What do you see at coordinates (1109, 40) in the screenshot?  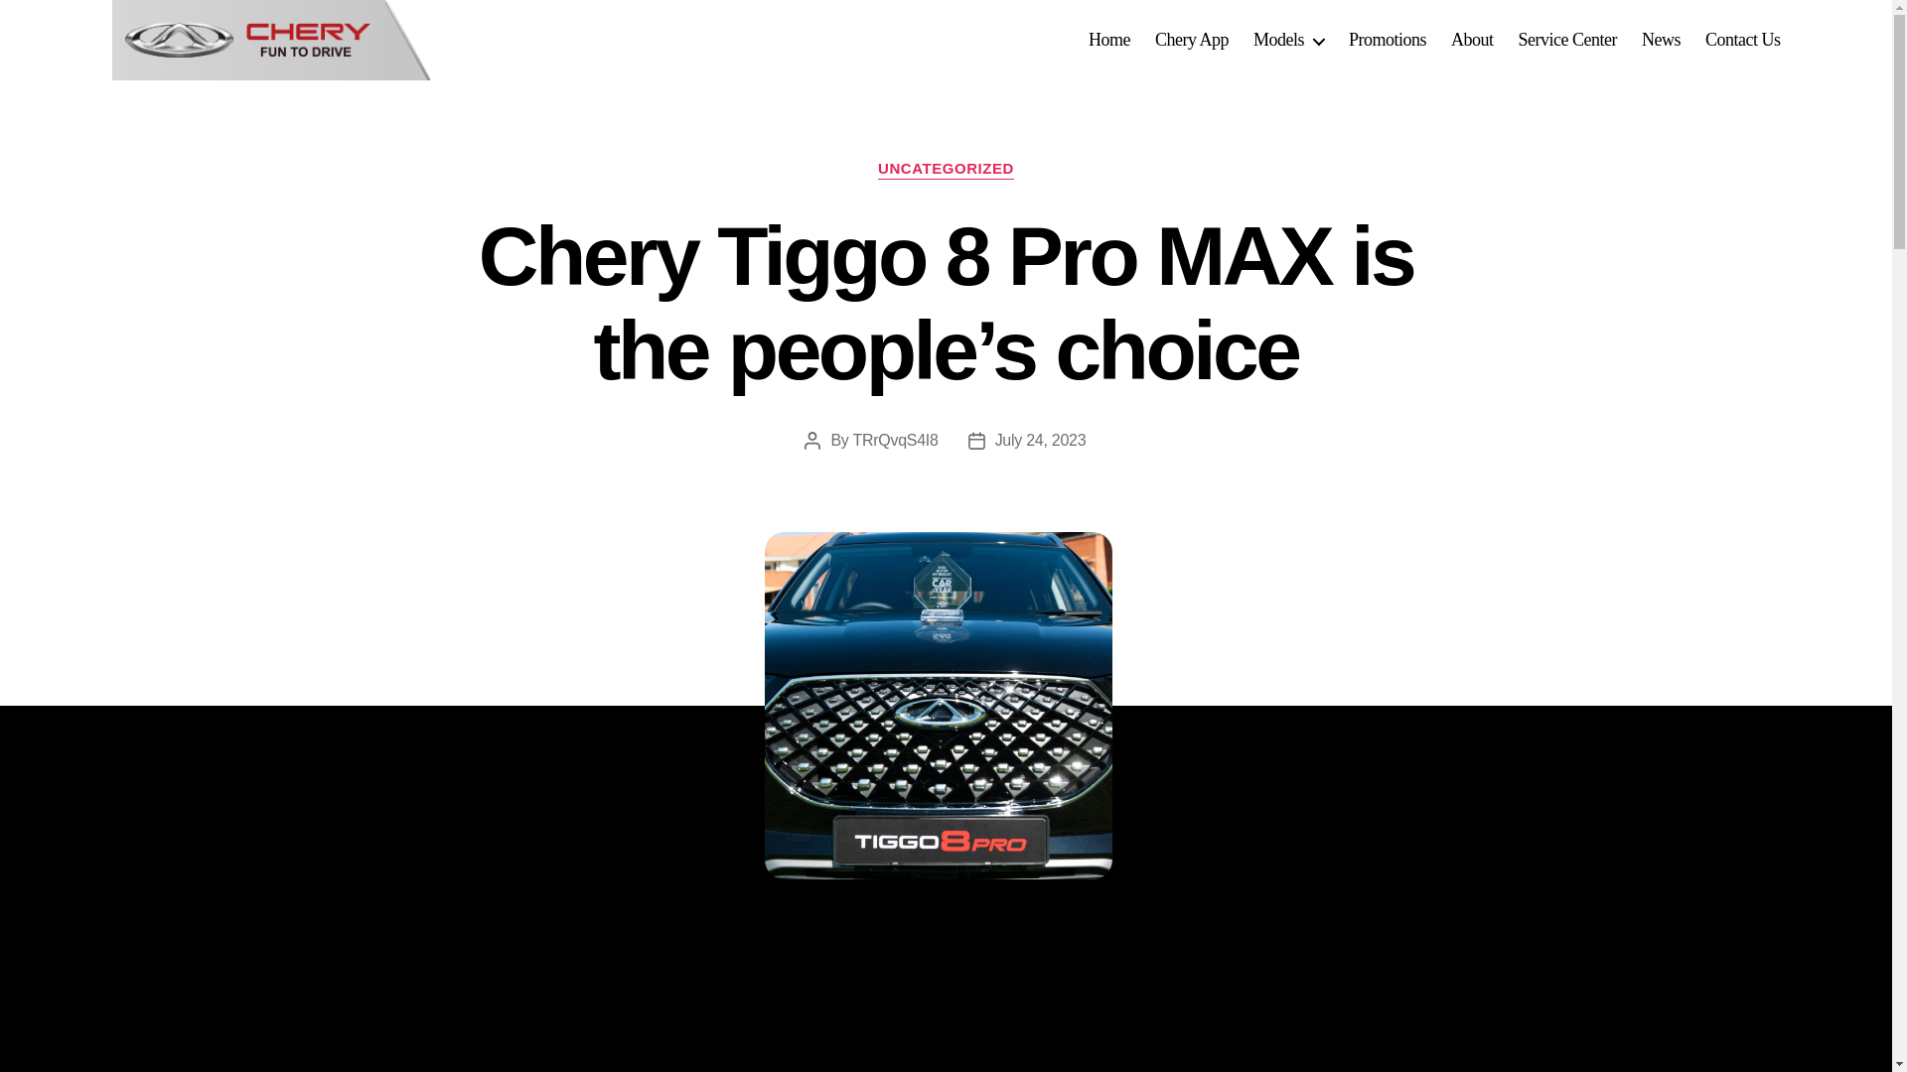 I see `Home` at bounding box center [1109, 40].